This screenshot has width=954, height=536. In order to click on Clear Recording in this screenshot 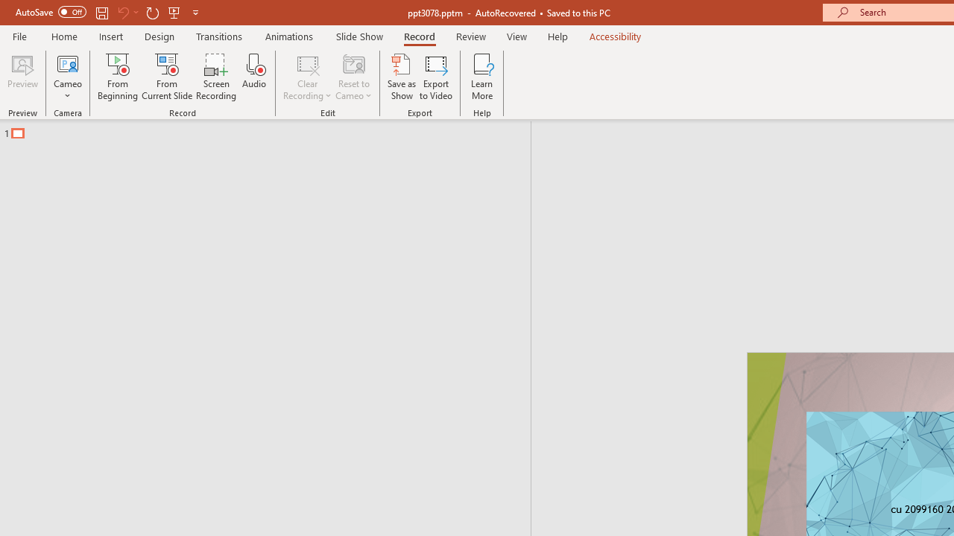, I will do `click(307, 76)`.